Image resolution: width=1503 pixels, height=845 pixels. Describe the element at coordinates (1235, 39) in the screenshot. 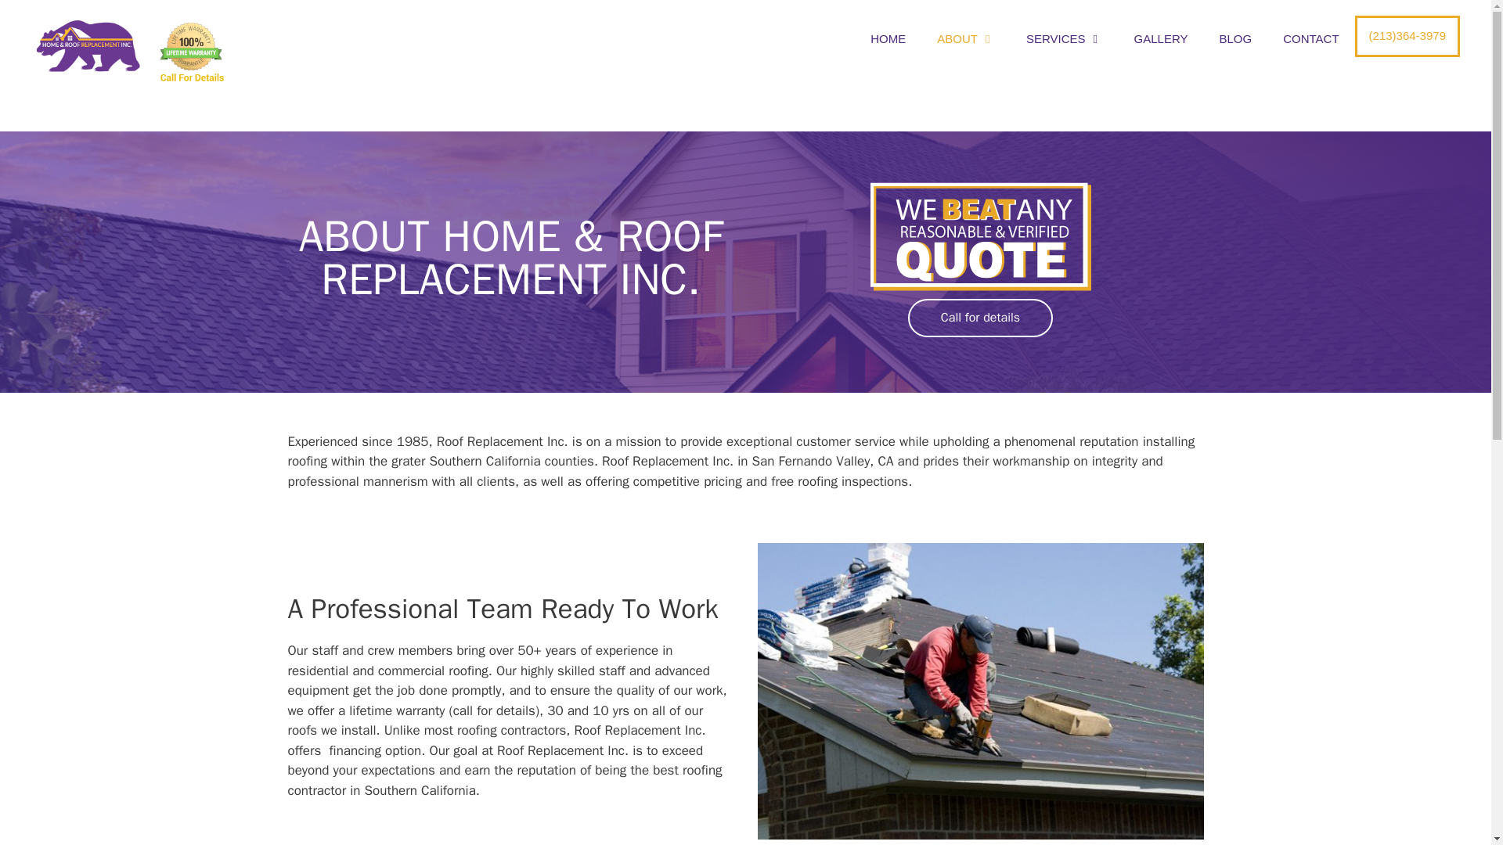

I see `BLOG` at that location.